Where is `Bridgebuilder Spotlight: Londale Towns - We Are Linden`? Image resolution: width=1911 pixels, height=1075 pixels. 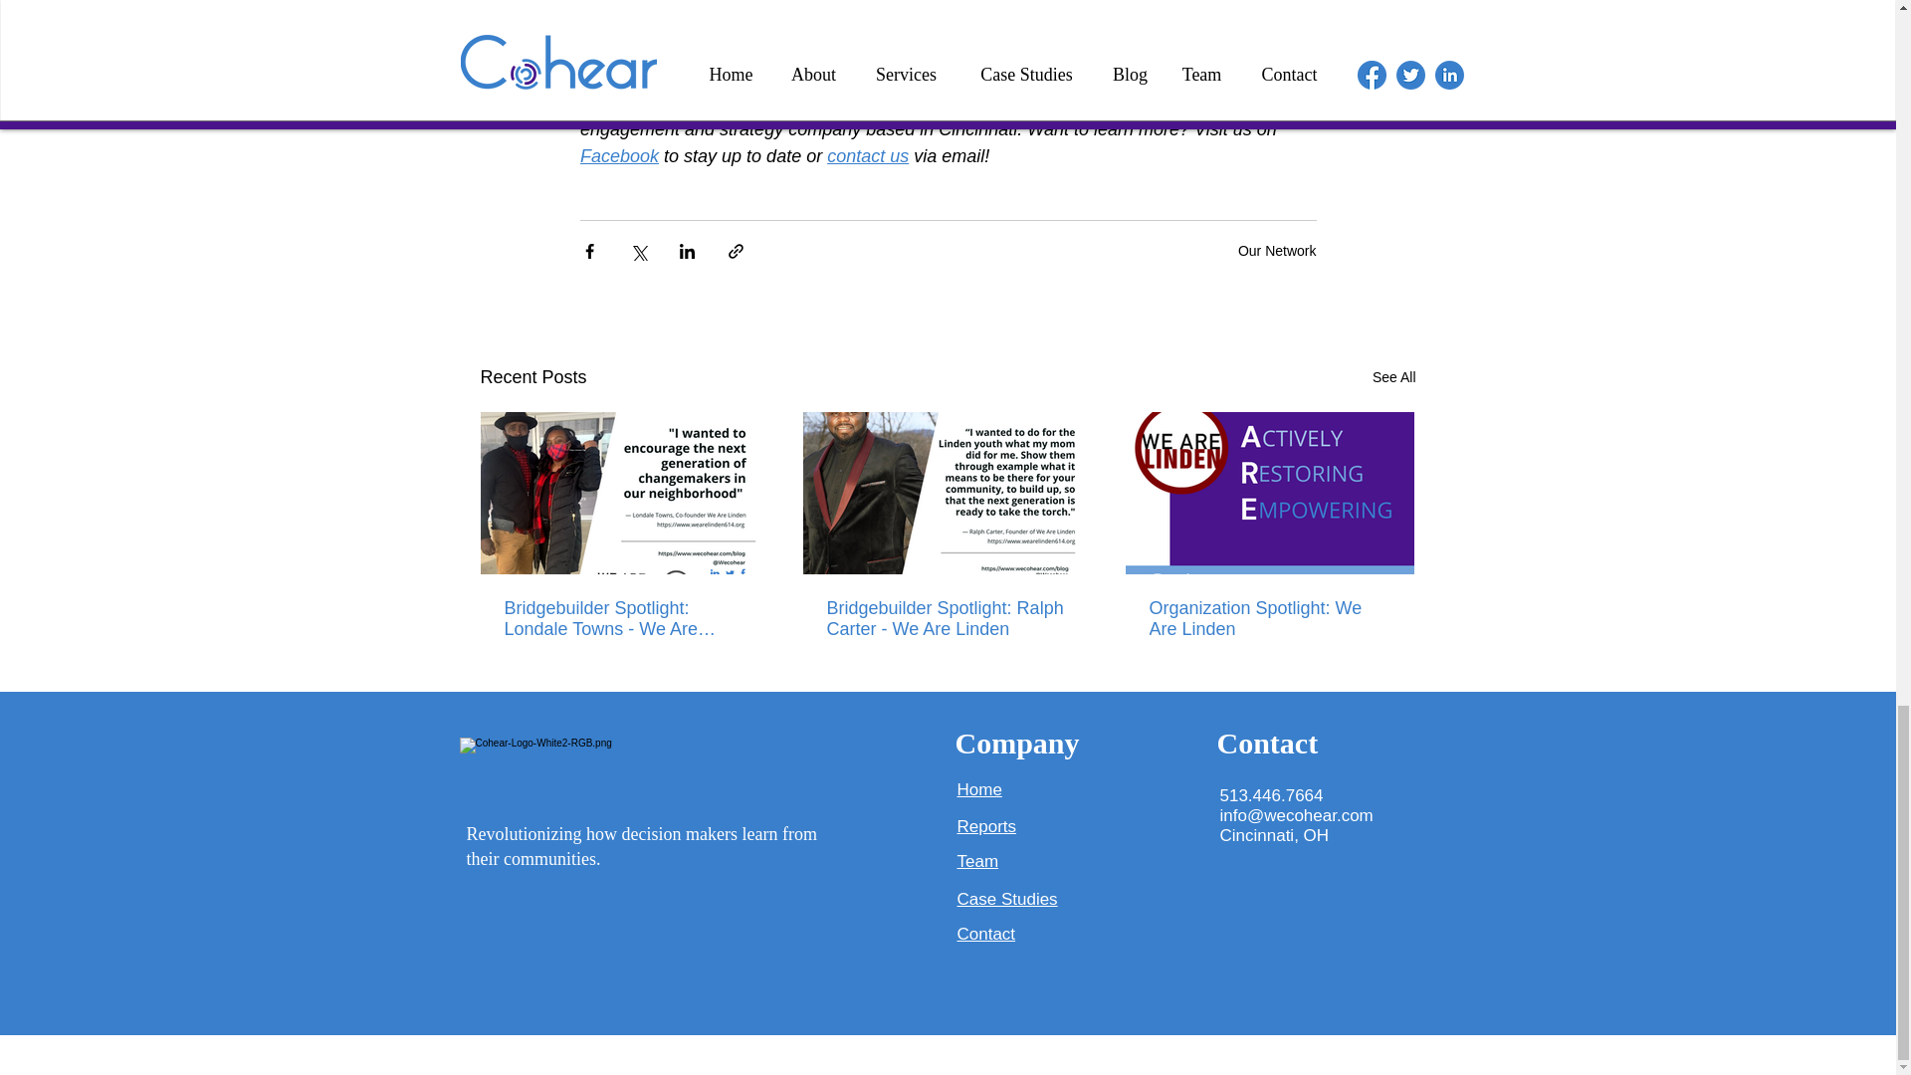
Bridgebuilder Spotlight: Londale Towns - We Are Linden is located at coordinates (624, 618).